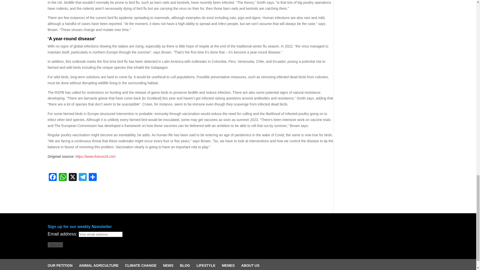 The height and width of the screenshot is (270, 480). I want to click on Sign up, so click(55, 245).